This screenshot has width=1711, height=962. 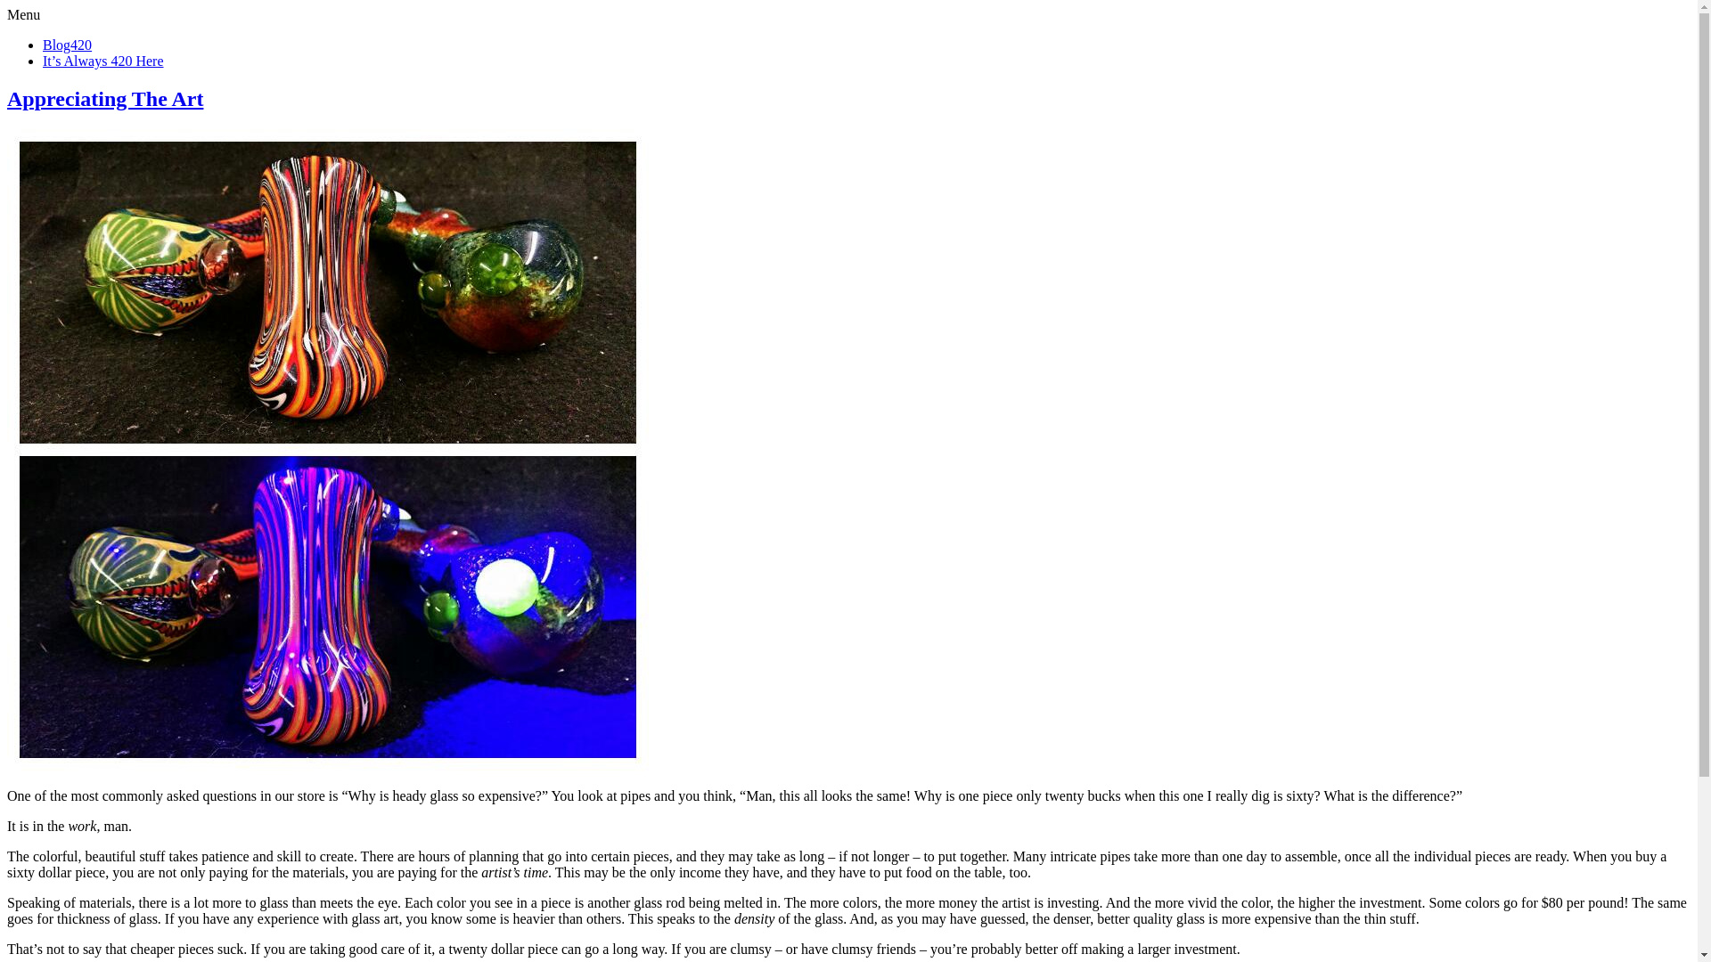 What do you see at coordinates (105, 99) in the screenshot?
I see `Appreciating The Art` at bounding box center [105, 99].